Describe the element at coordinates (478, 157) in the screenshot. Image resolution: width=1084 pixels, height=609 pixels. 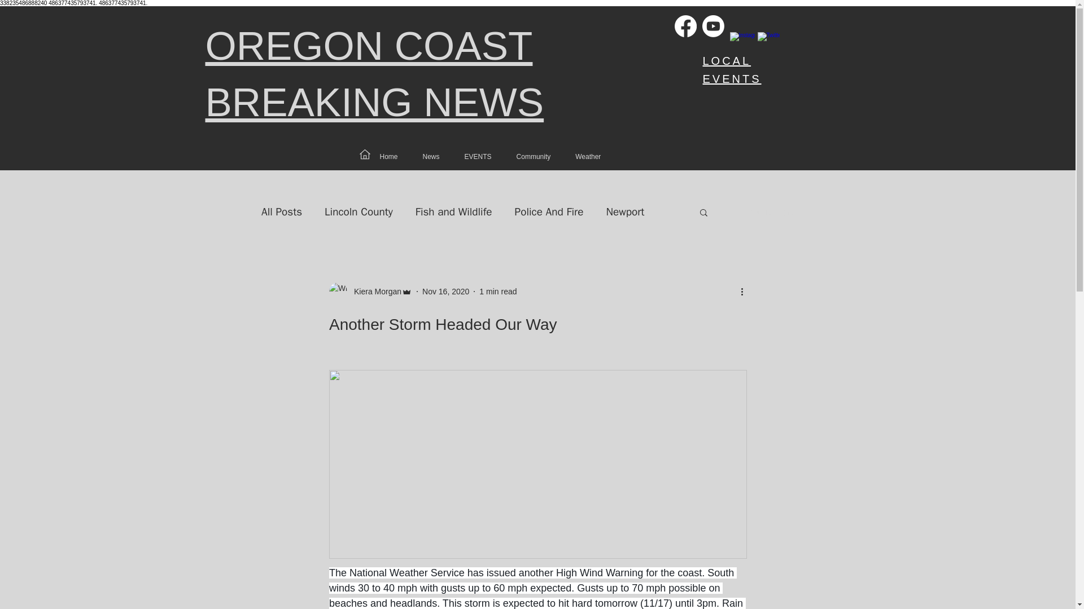
I see `EVENTS` at that location.